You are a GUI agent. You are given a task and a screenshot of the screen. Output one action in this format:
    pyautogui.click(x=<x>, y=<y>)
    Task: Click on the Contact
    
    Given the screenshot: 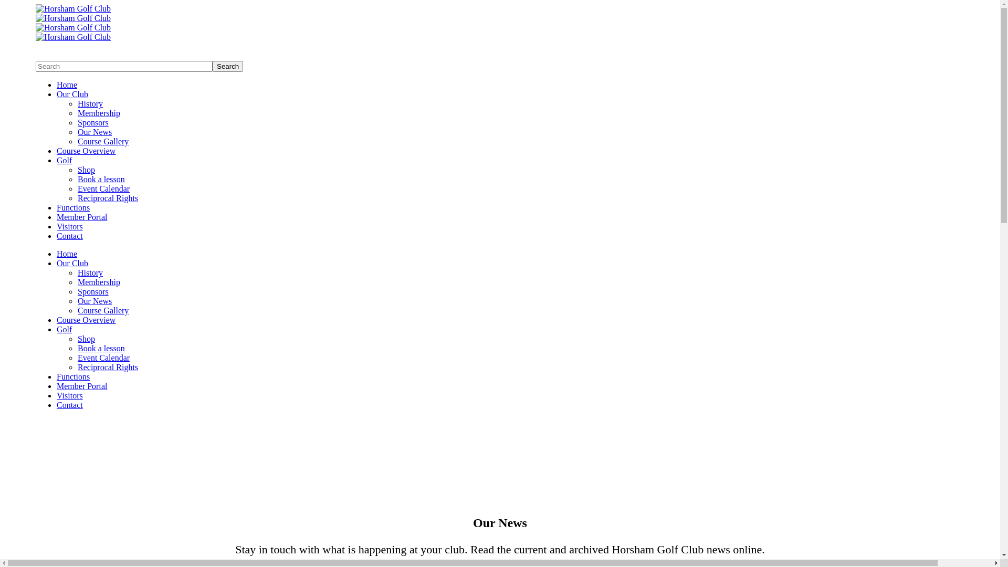 What is the action you would take?
    pyautogui.click(x=70, y=236)
    